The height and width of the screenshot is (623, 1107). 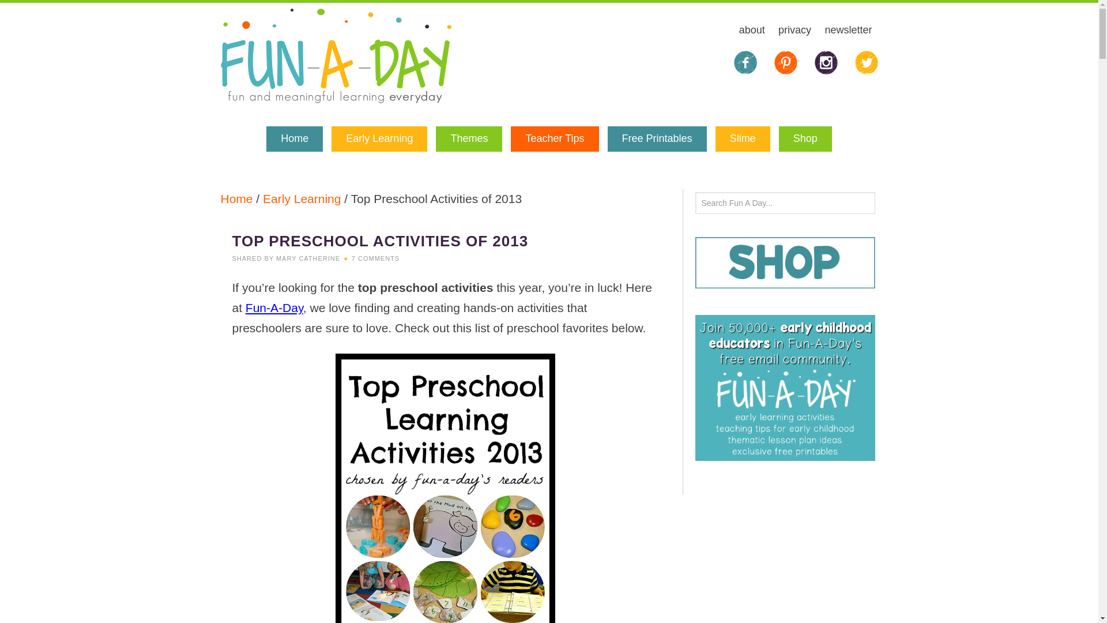 I want to click on Fun-A-Day, so click(x=274, y=307).